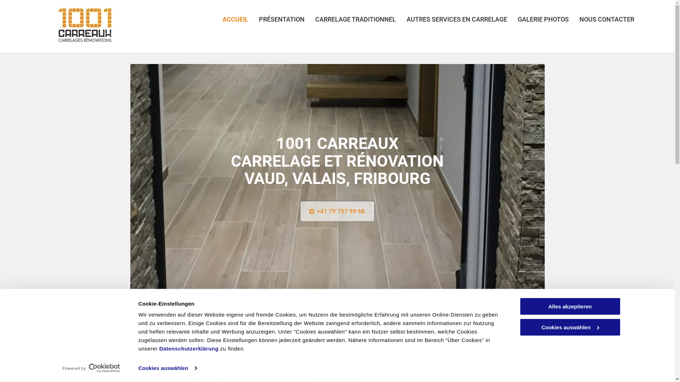 The width and height of the screenshot is (680, 382). I want to click on ACCUEIL, so click(230, 20).